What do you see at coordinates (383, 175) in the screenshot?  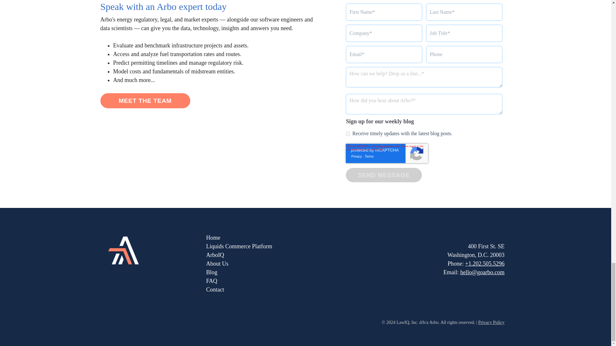 I see `SEND MESSAGE` at bounding box center [383, 175].